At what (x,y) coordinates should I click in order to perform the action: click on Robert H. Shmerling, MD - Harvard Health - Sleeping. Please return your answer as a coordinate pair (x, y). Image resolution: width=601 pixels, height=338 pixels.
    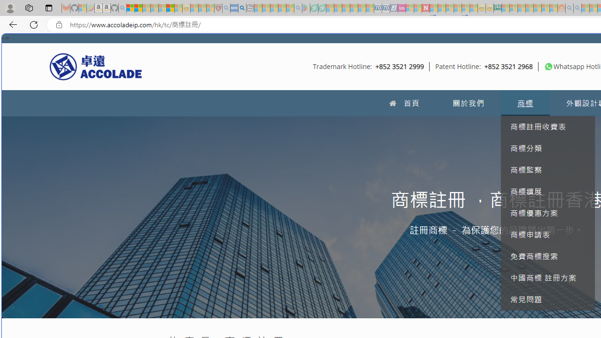
    Looking at the image, I should click on (218, 8).